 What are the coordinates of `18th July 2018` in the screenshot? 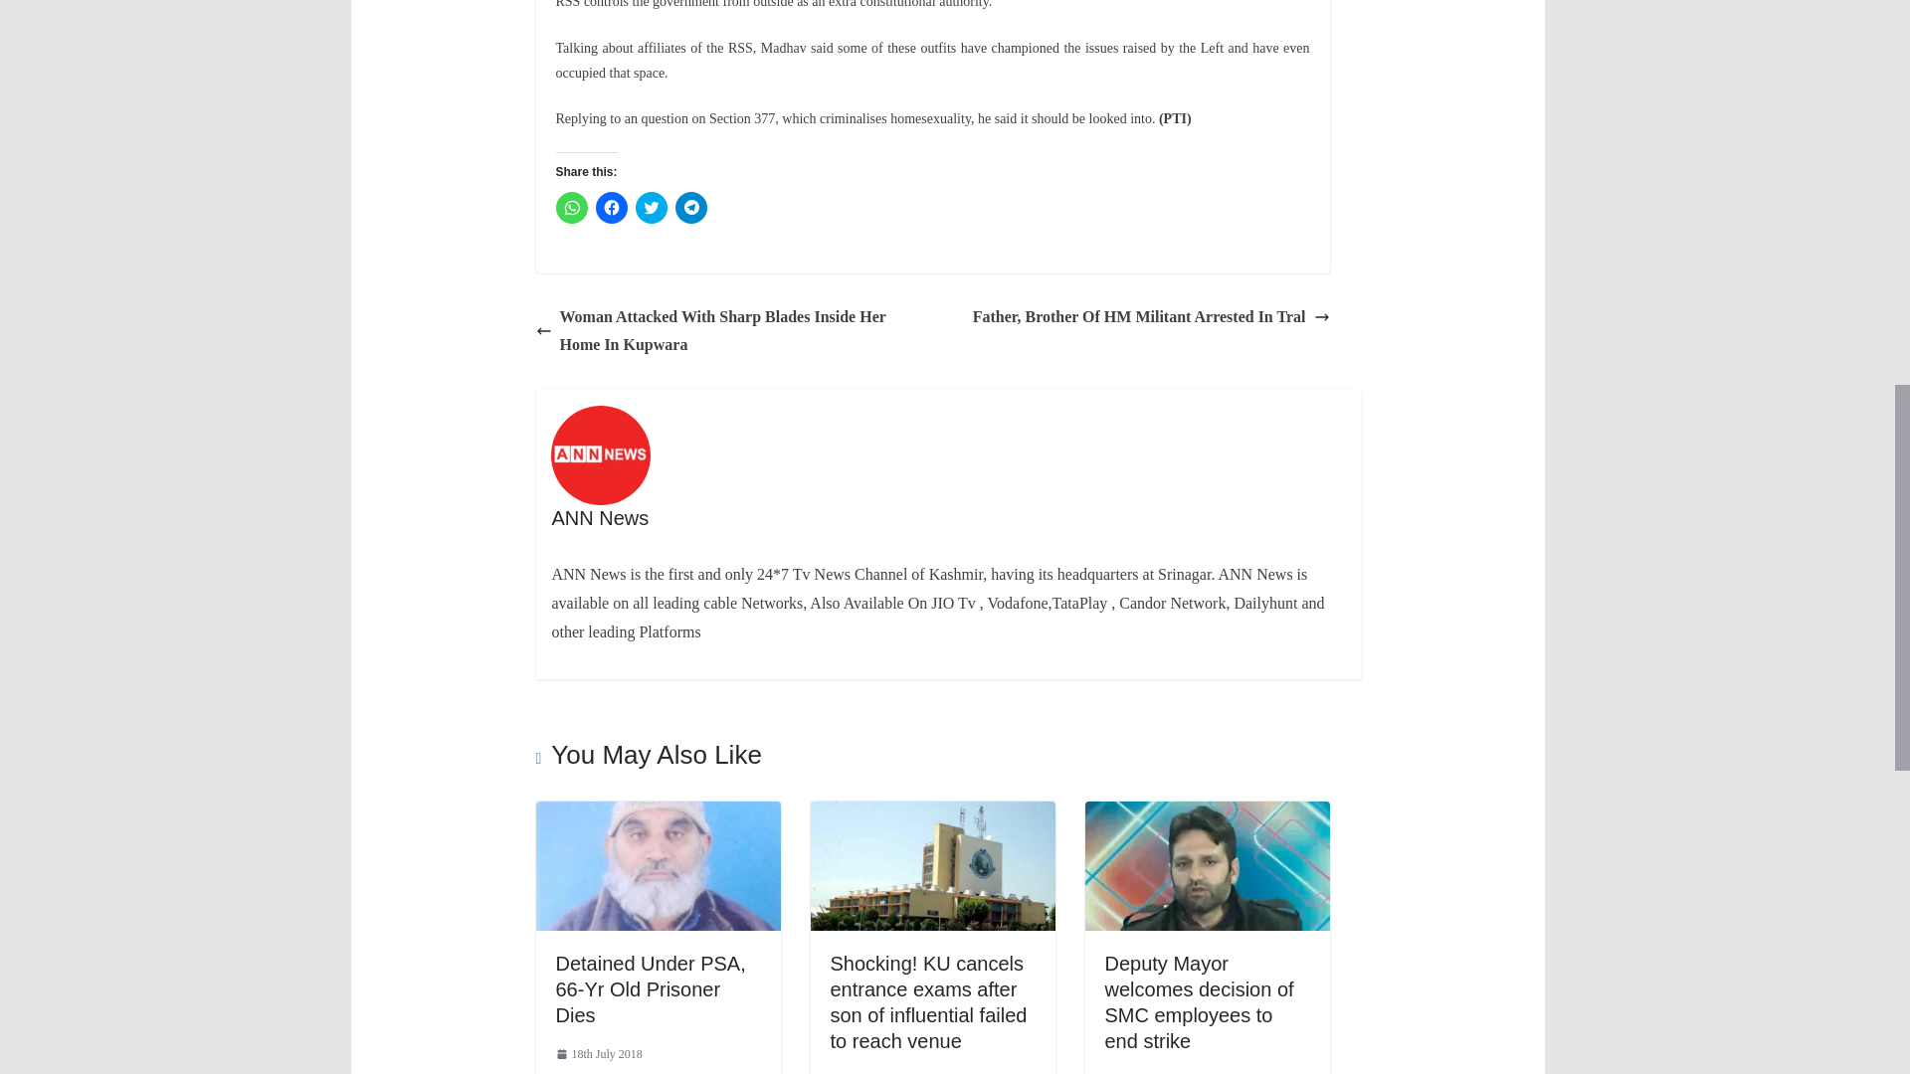 It's located at (599, 1054).